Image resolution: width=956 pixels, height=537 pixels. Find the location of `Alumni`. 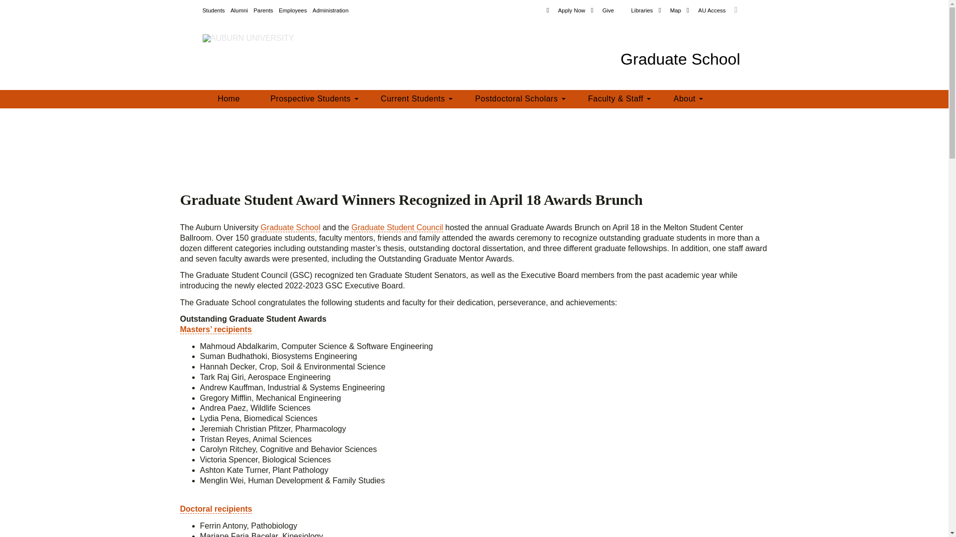

Alumni is located at coordinates (239, 11).